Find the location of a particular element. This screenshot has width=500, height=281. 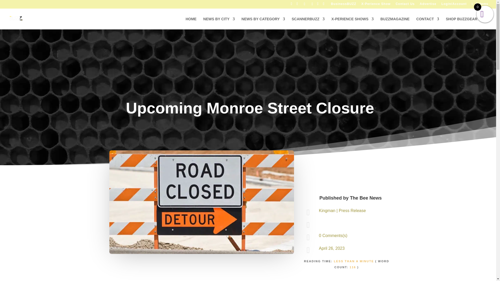

0 Items is located at coordinates (479, 4).